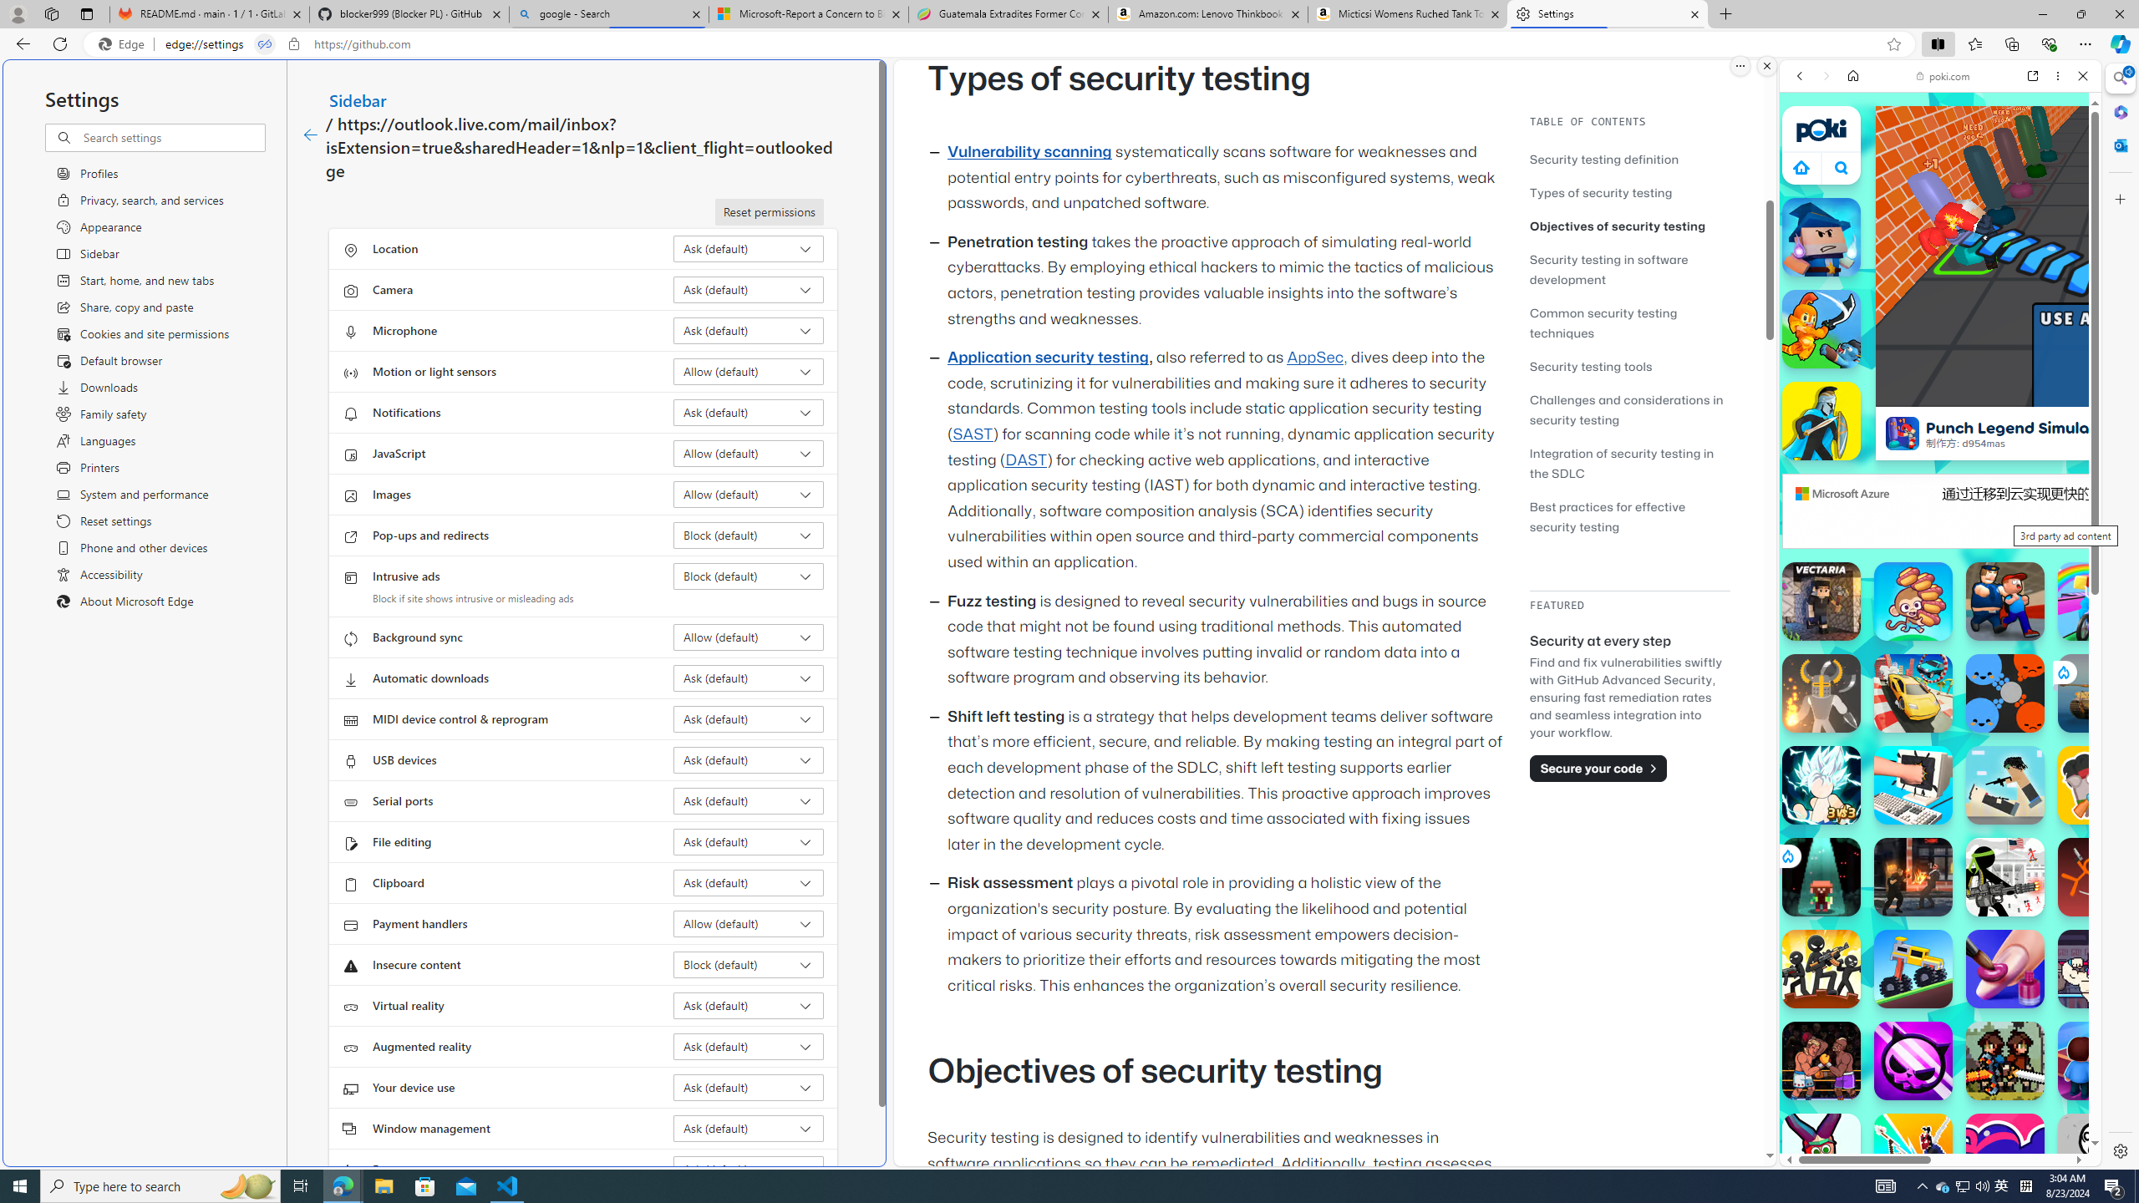  What do you see at coordinates (1821, 1153) in the screenshot?
I see `Funny Shooter 2 Funny Shooter 2` at bounding box center [1821, 1153].